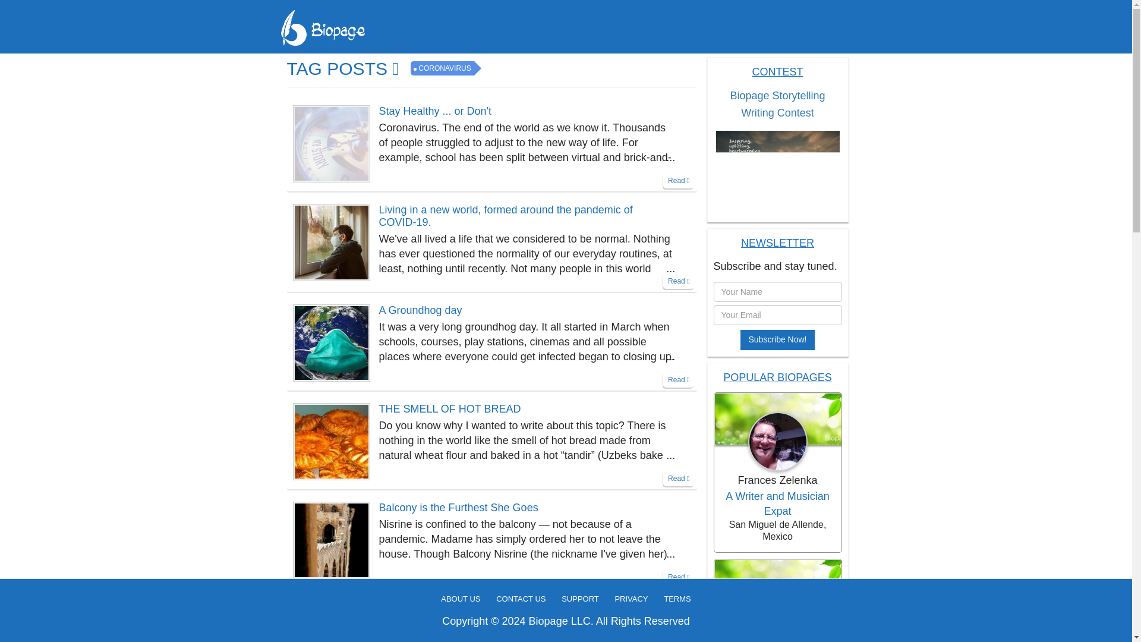 The image size is (1141, 642). What do you see at coordinates (522, 606) in the screenshot?
I see `Visit post` at bounding box center [522, 606].